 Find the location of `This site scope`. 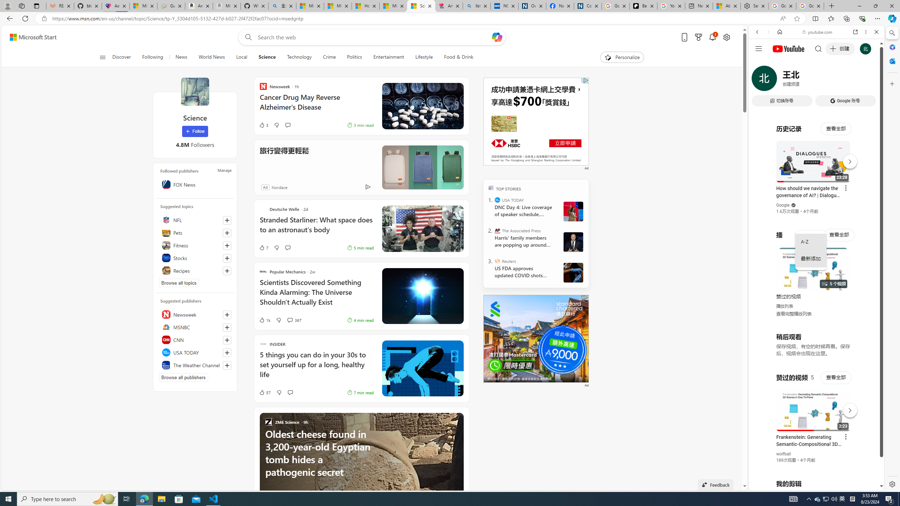

This site scope is located at coordinates (779, 63).